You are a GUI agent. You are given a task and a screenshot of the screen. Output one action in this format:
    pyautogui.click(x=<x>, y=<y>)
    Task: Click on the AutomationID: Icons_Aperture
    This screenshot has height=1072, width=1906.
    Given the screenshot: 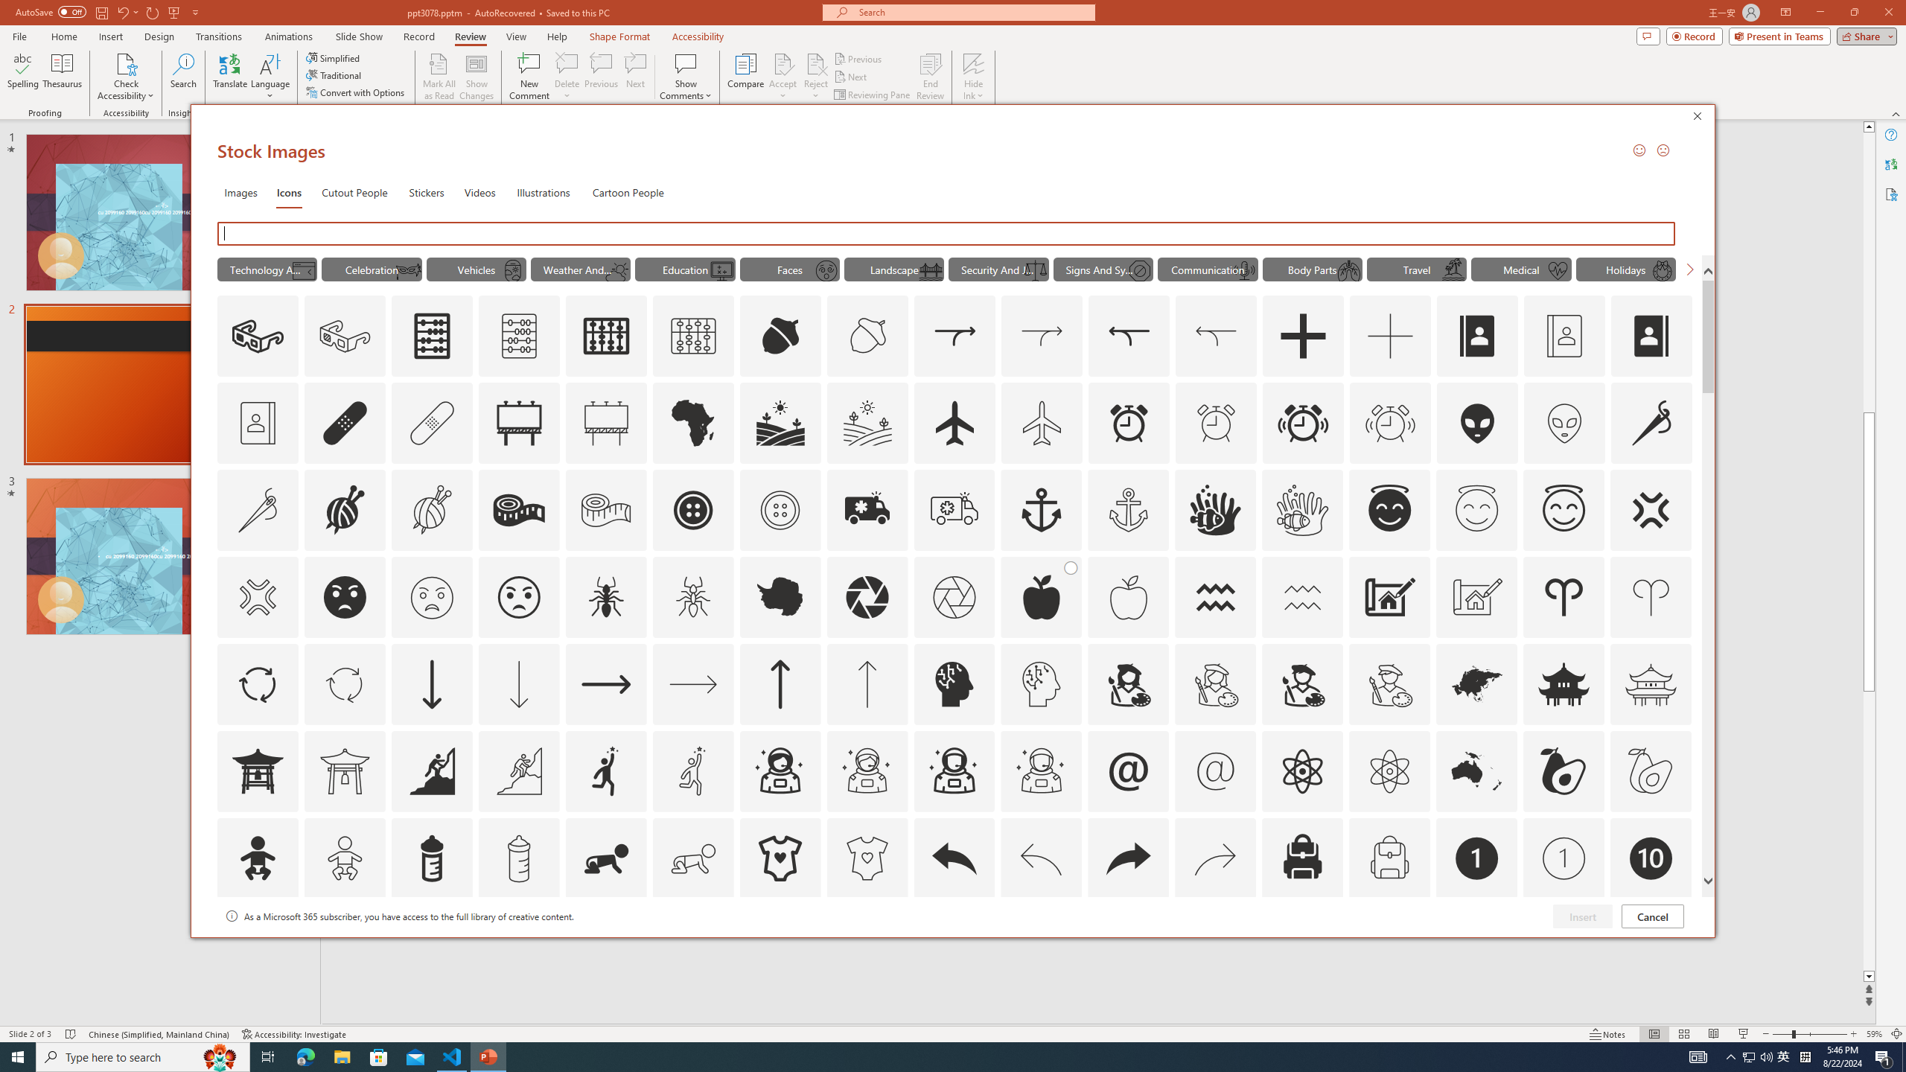 What is the action you would take?
    pyautogui.click(x=867, y=597)
    